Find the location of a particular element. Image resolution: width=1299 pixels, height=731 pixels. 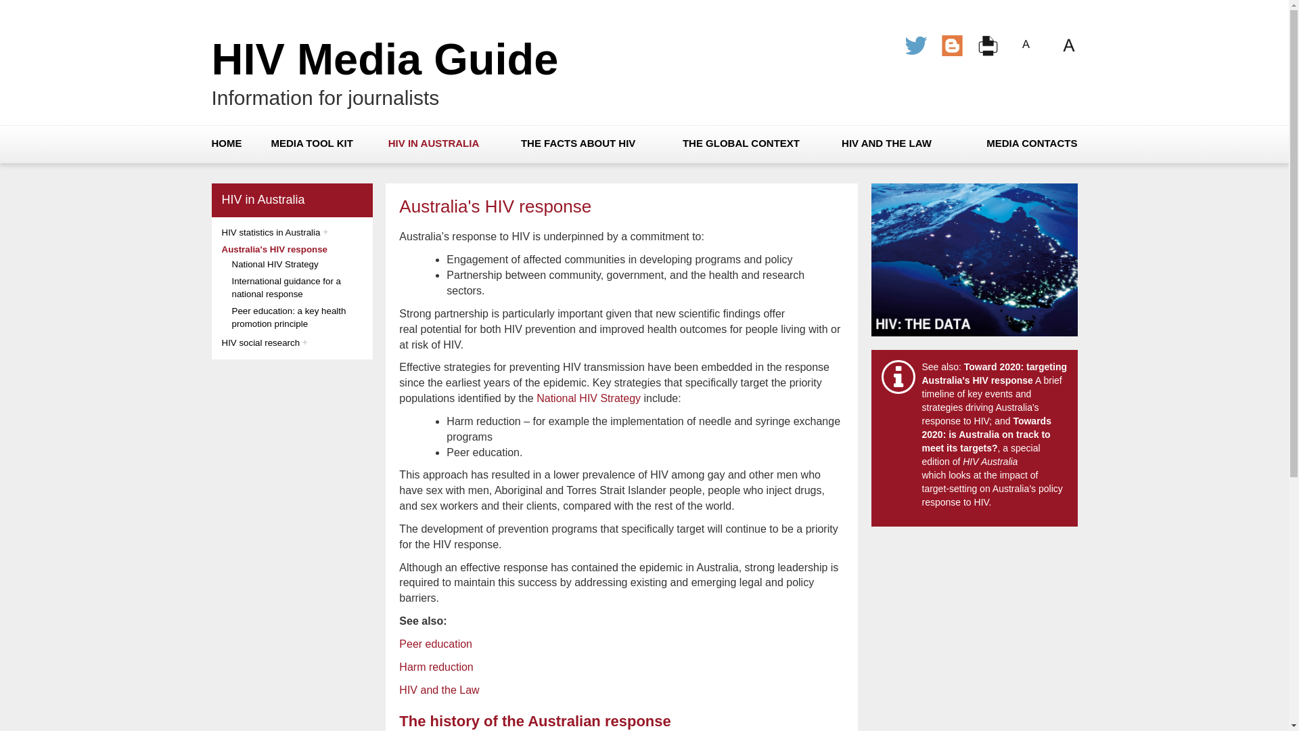

International guidance for a national response is located at coordinates (286, 288).